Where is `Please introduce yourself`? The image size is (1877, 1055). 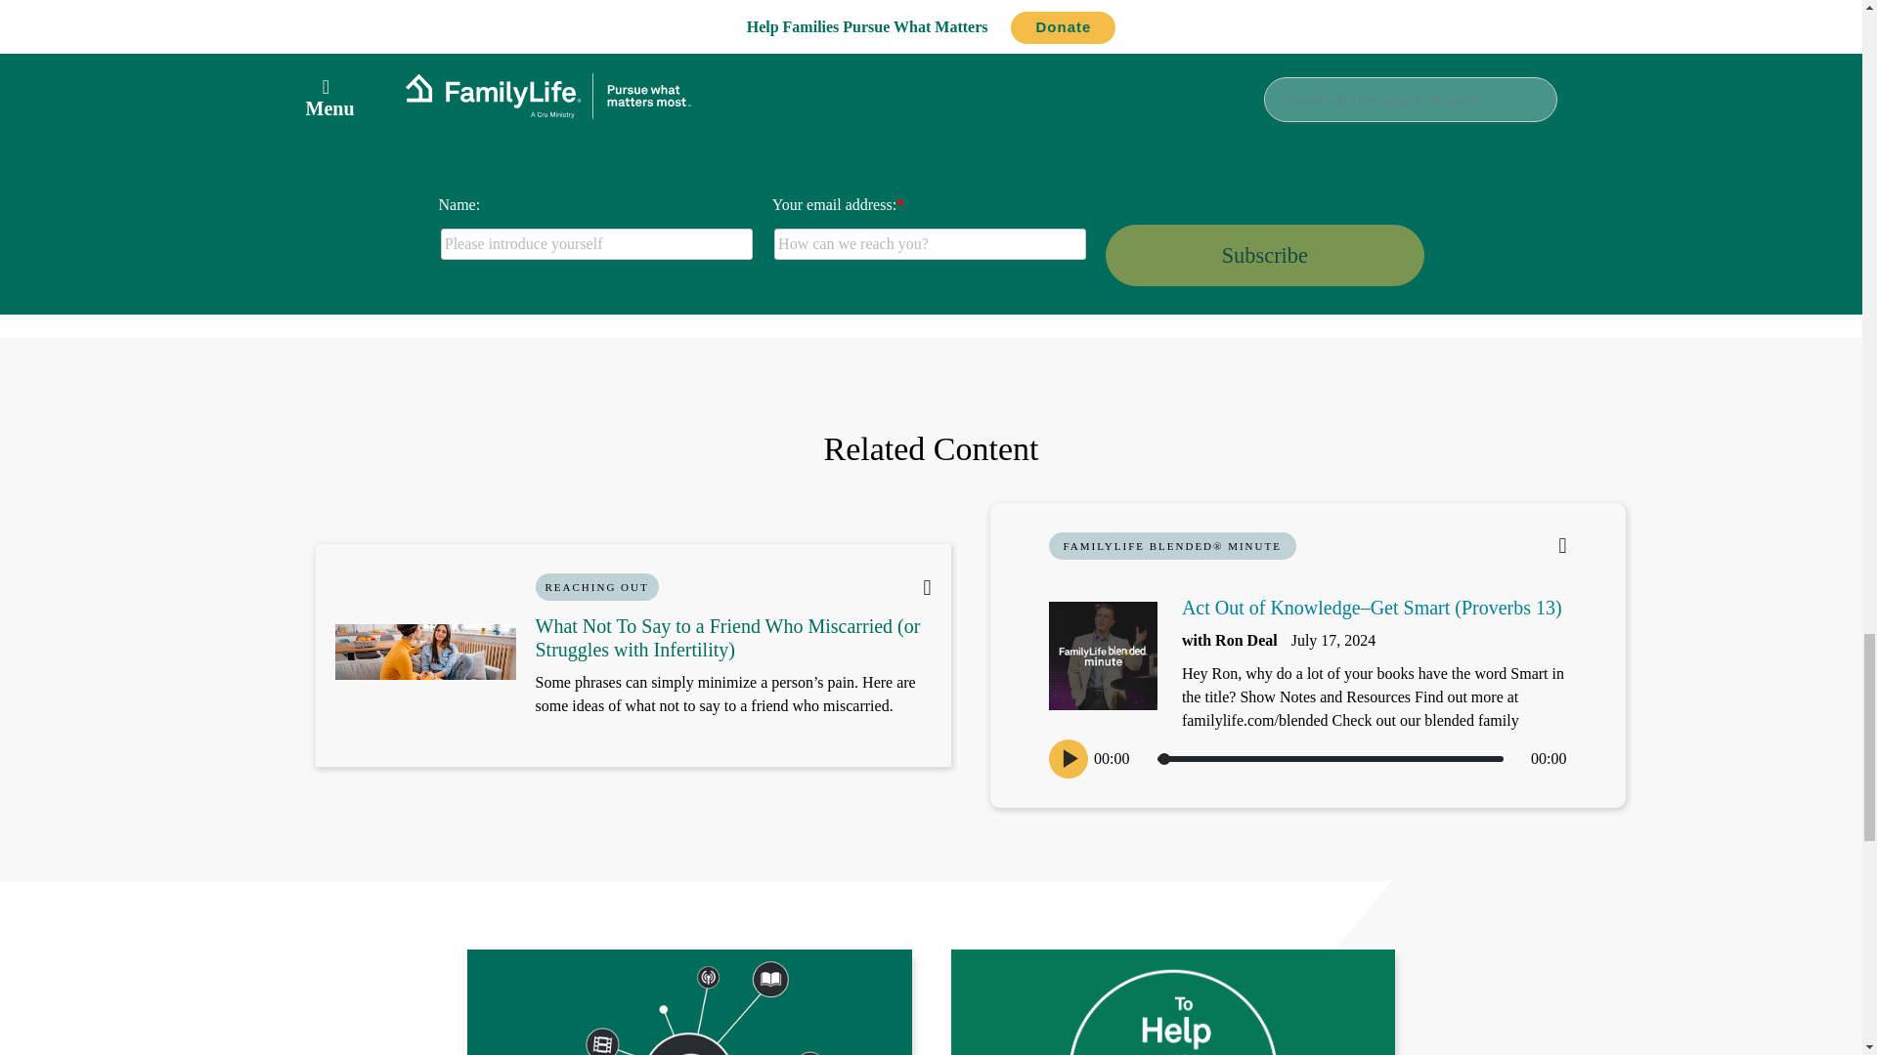 Please introduce yourself is located at coordinates (596, 244).